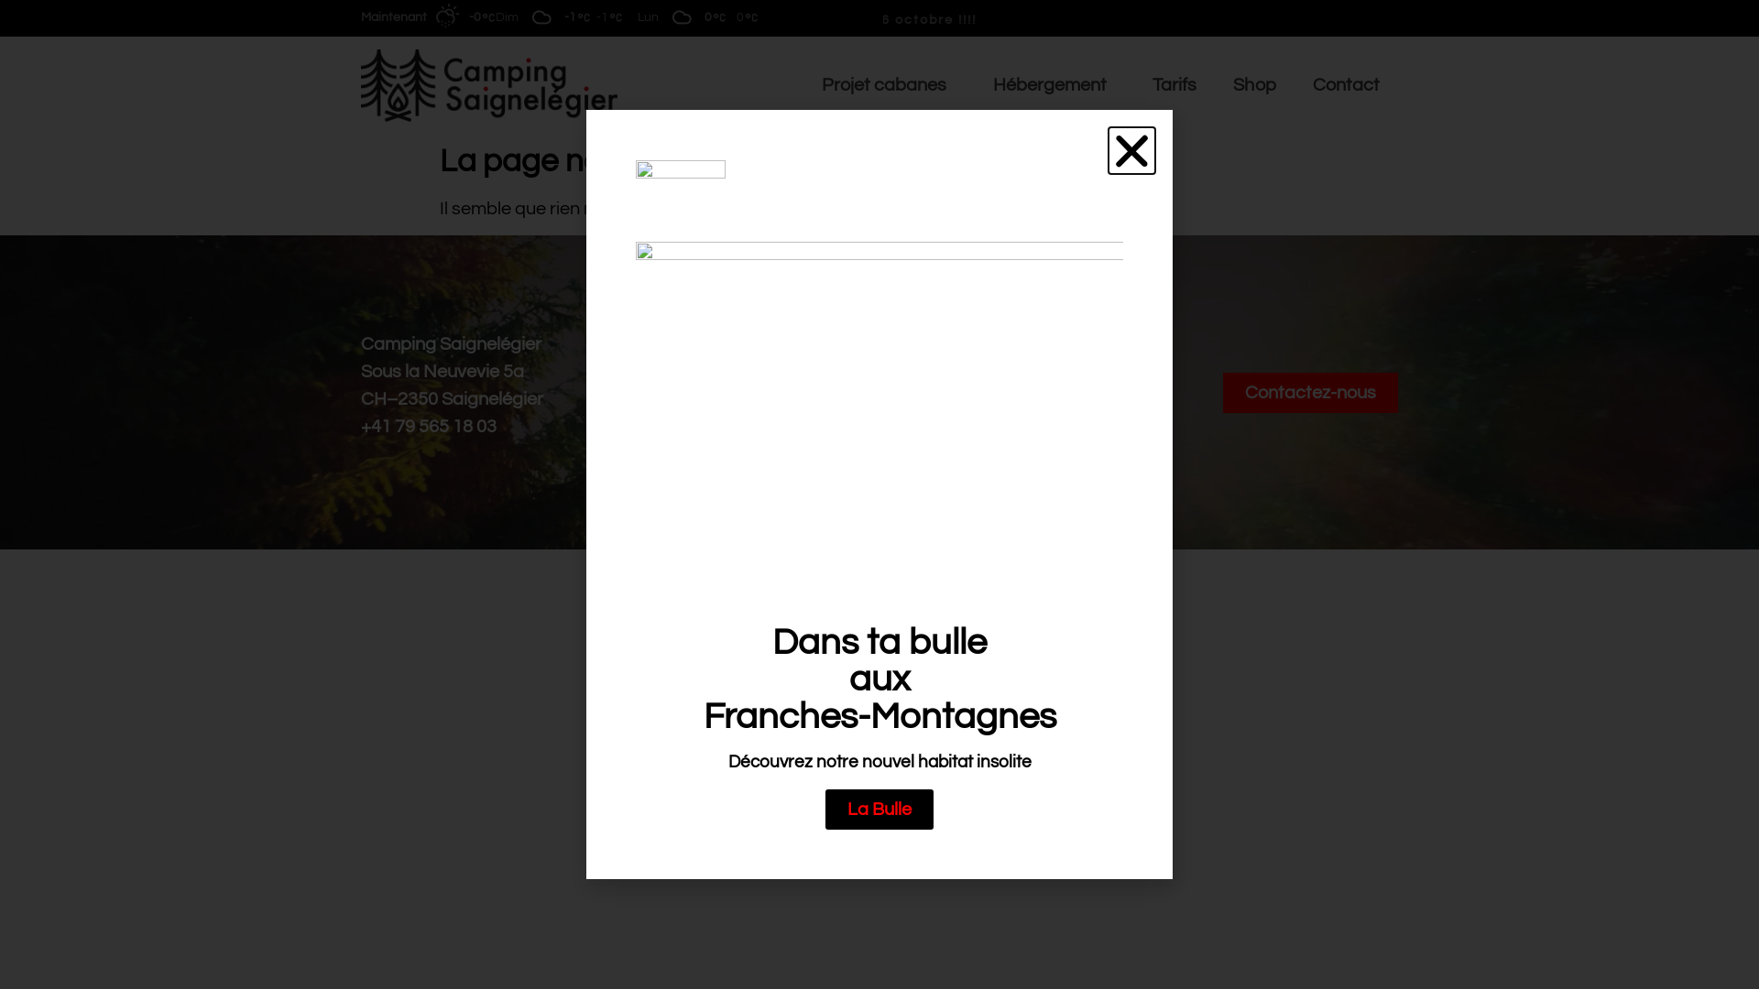 The image size is (1759, 989). What do you see at coordinates (1254, 85) in the screenshot?
I see `Shop` at bounding box center [1254, 85].